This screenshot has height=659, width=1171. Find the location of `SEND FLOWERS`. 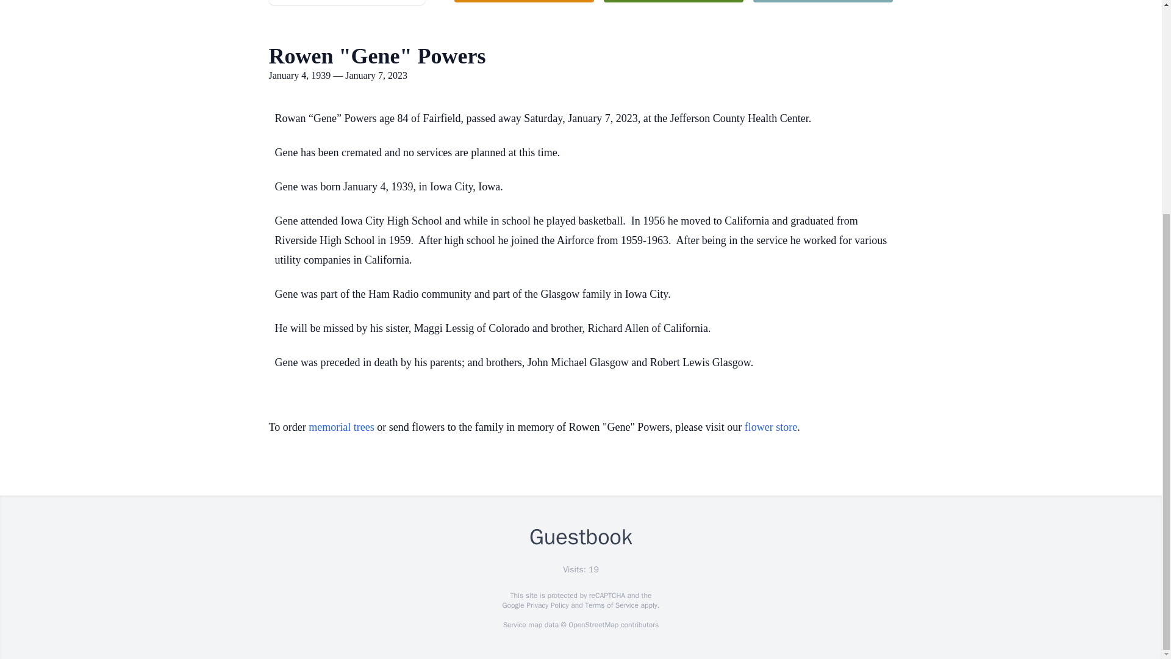

SEND FLOWERS is located at coordinates (523, 1).